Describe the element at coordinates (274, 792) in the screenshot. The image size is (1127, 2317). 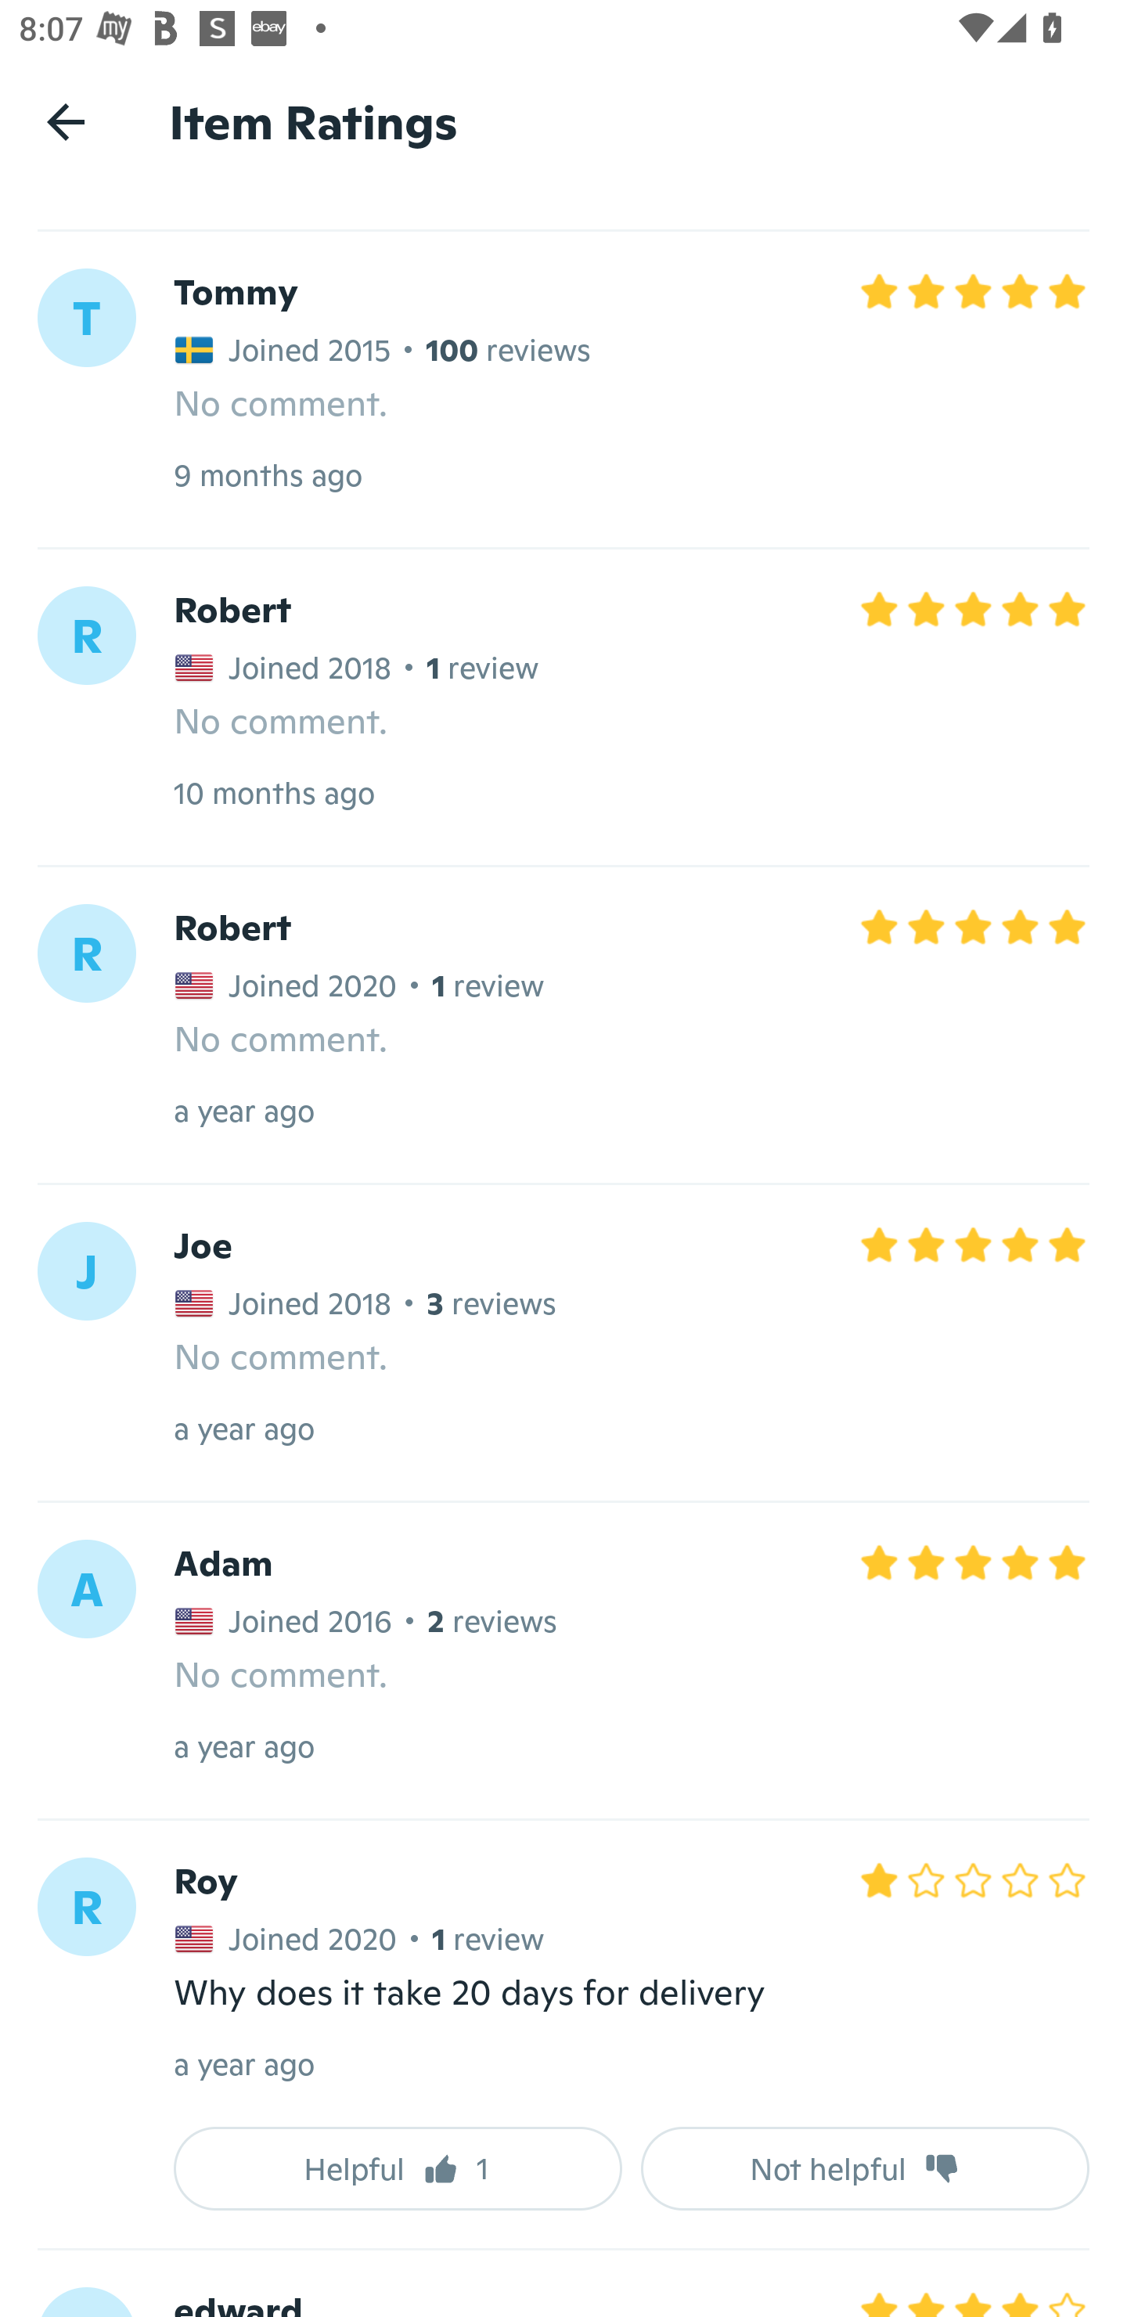
I see `10 months ago` at that location.